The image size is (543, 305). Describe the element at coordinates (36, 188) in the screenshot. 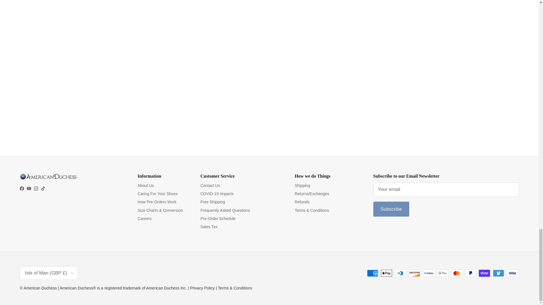

I see `American Duchess - Europe on Instagram` at that location.